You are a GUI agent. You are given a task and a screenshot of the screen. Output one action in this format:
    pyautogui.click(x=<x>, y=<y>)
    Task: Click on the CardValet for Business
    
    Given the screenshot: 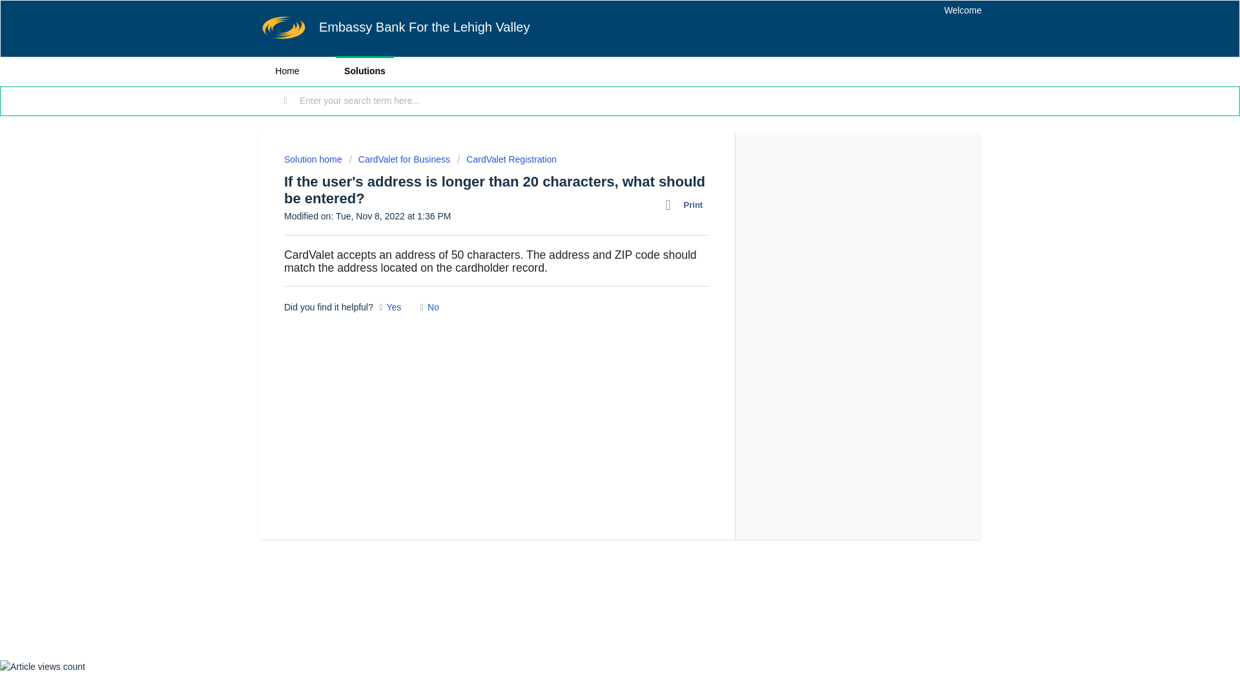 What is the action you would take?
    pyautogui.click(x=399, y=159)
    